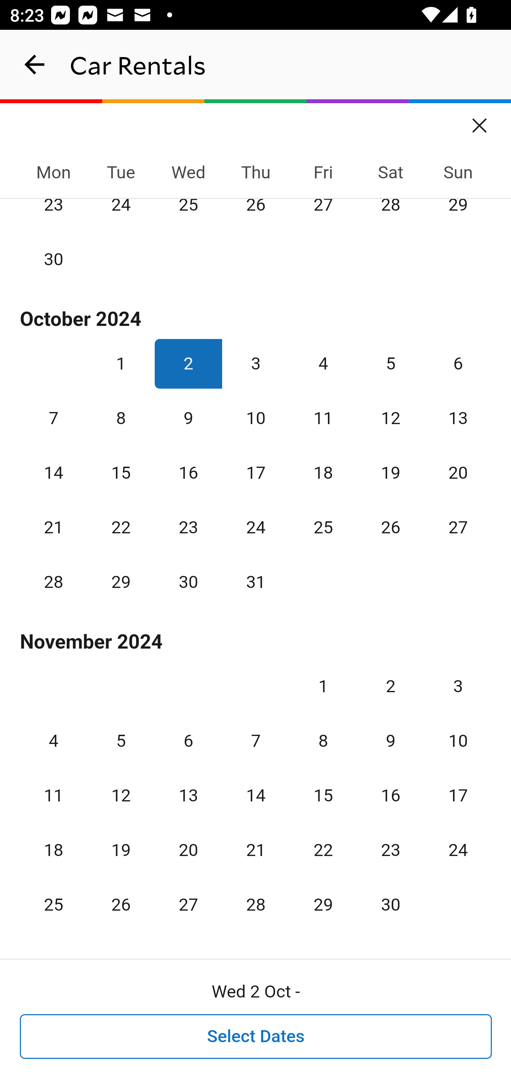  What do you see at coordinates (323, 849) in the screenshot?
I see `22 November 2024` at bounding box center [323, 849].